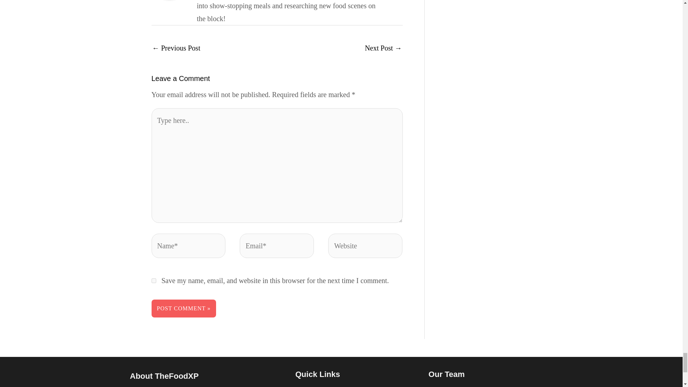  Describe the element at coordinates (153, 280) in the screenshot. I see `yes` at that location.